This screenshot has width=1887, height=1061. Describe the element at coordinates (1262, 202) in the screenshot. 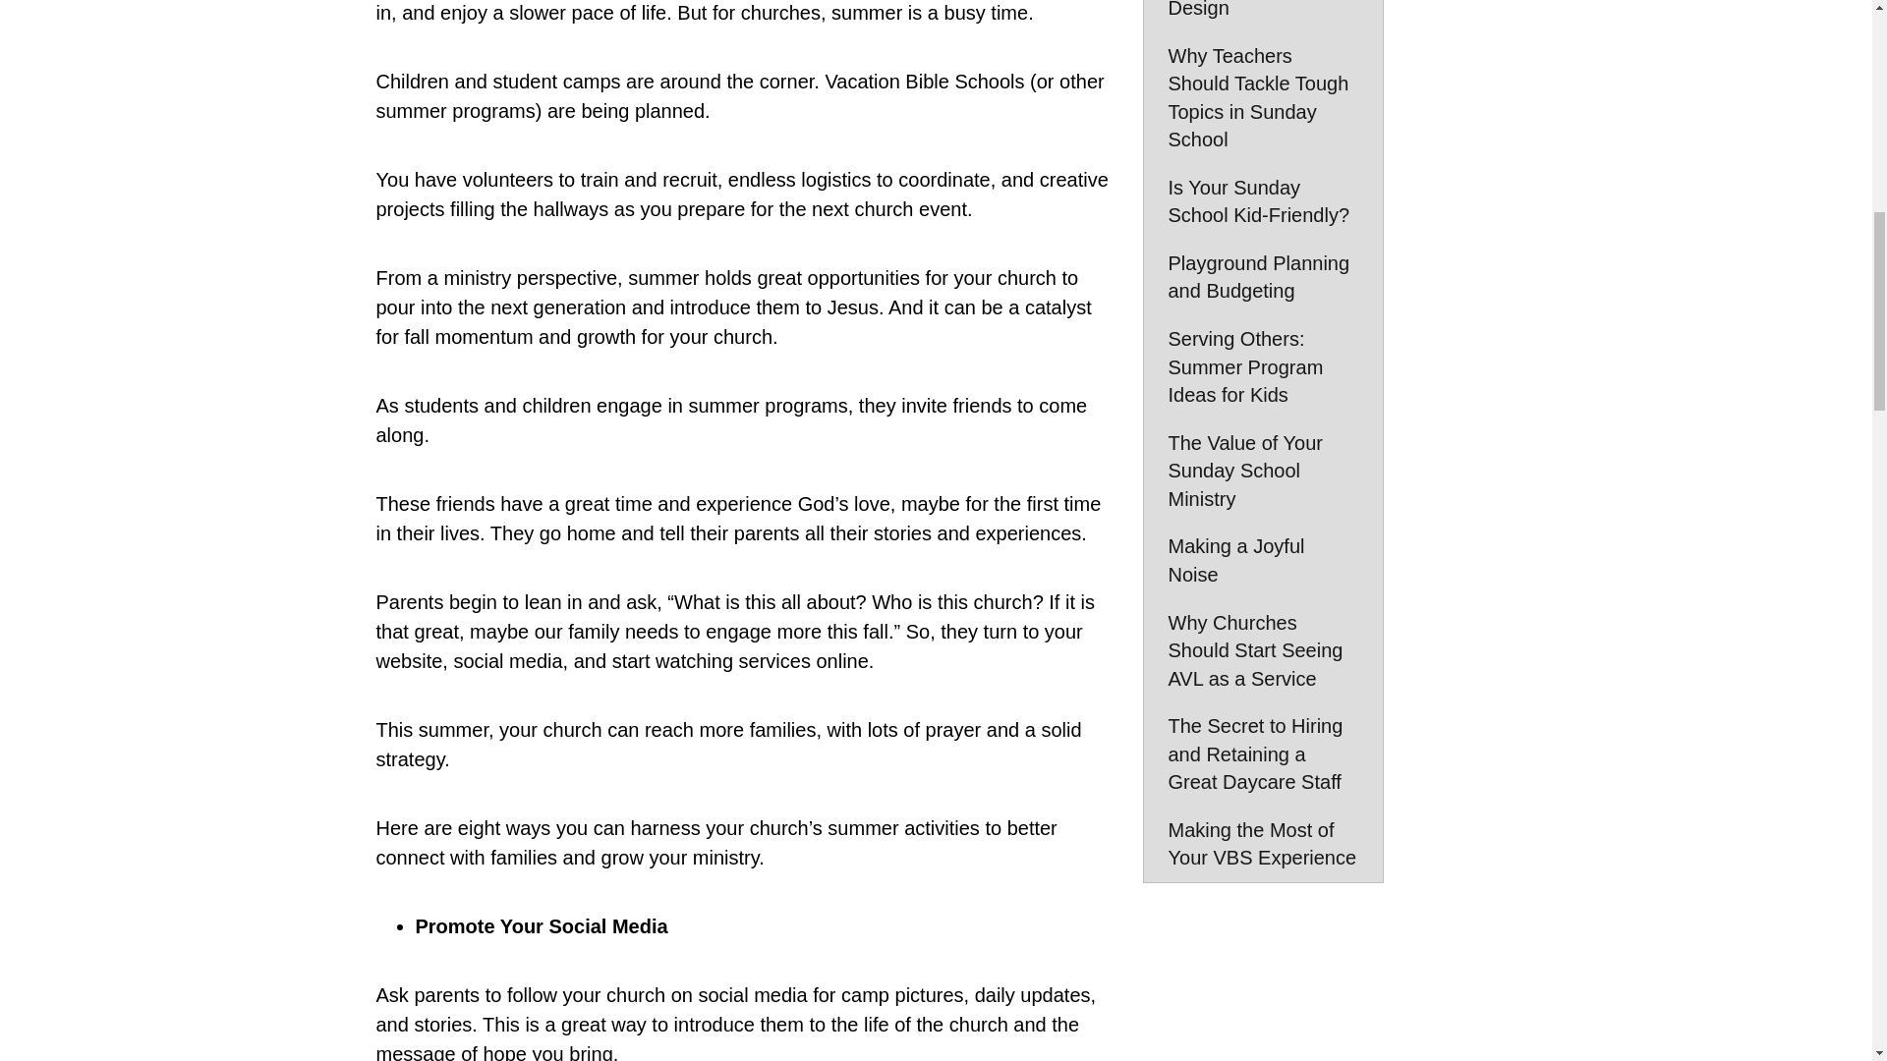

I see `Is Your Sunday School Kid-Friendly?` at that location.